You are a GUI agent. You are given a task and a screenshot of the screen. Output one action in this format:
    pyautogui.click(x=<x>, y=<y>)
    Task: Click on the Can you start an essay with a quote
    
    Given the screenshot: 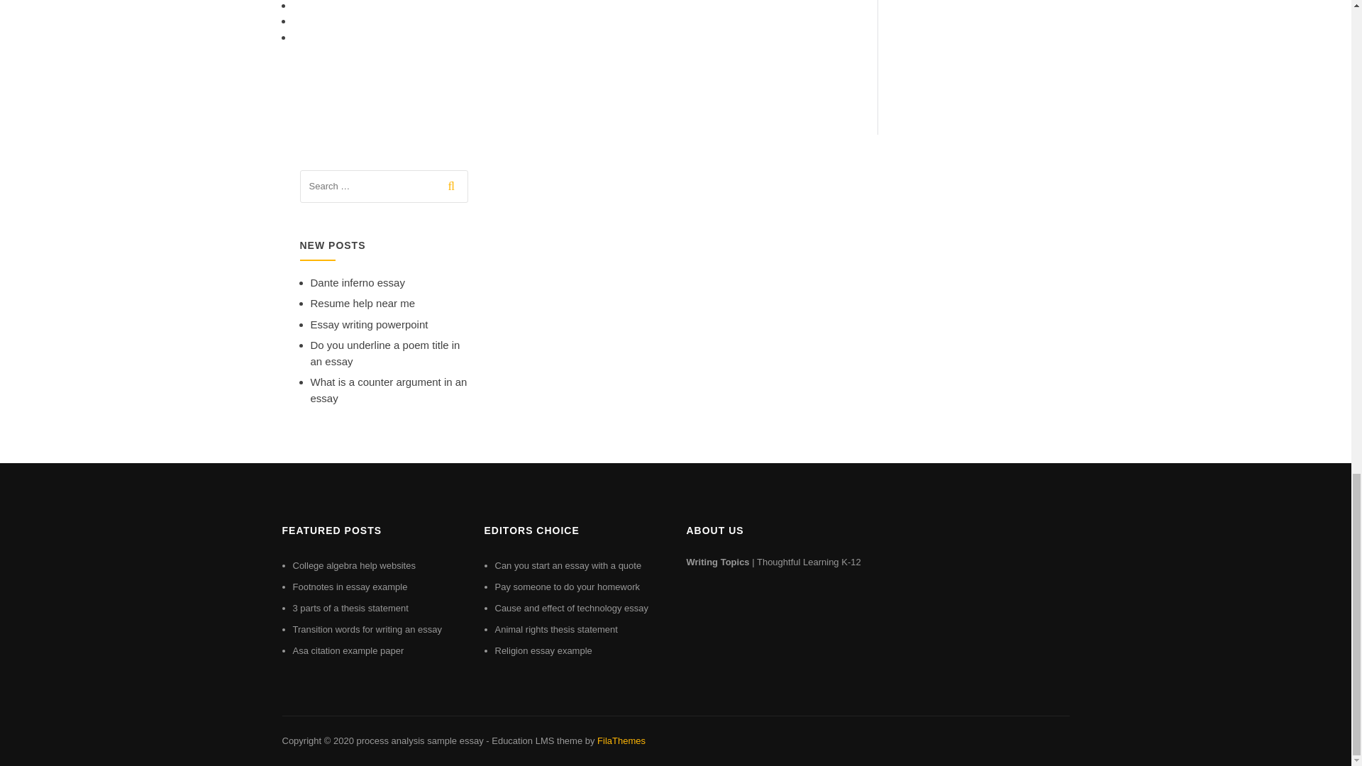 What is the action you would take?
    pyautogui.click(x=568, y=565)
    